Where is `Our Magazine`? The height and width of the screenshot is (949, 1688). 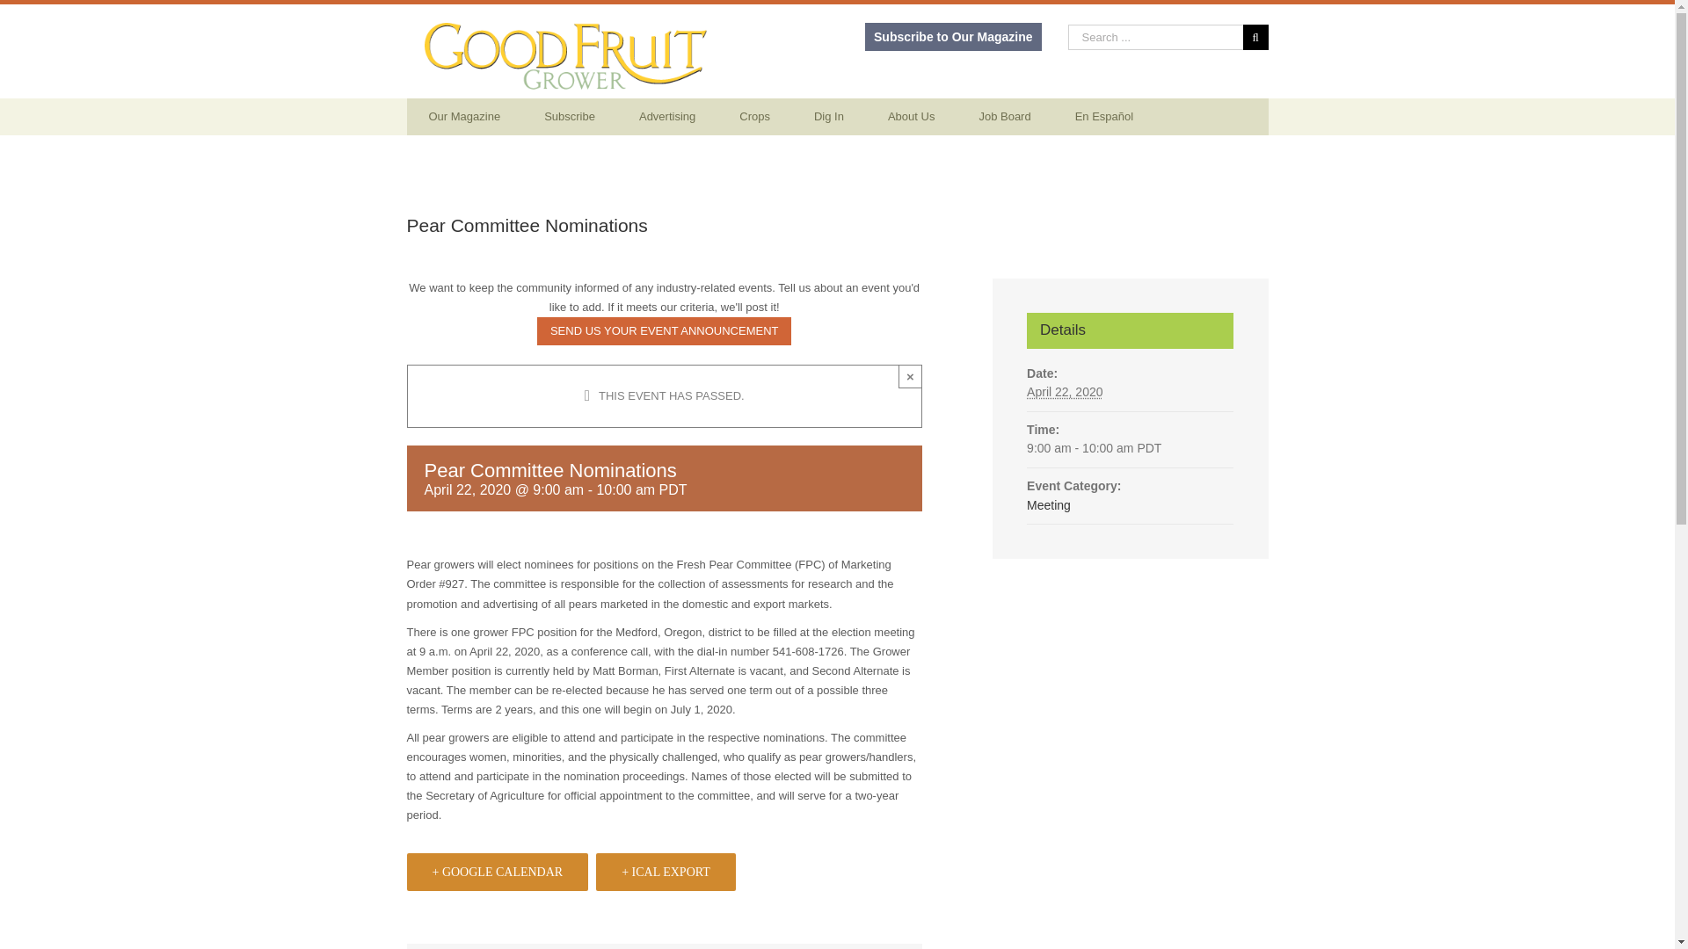 Our Magazine is located at coordinates (464, 117).